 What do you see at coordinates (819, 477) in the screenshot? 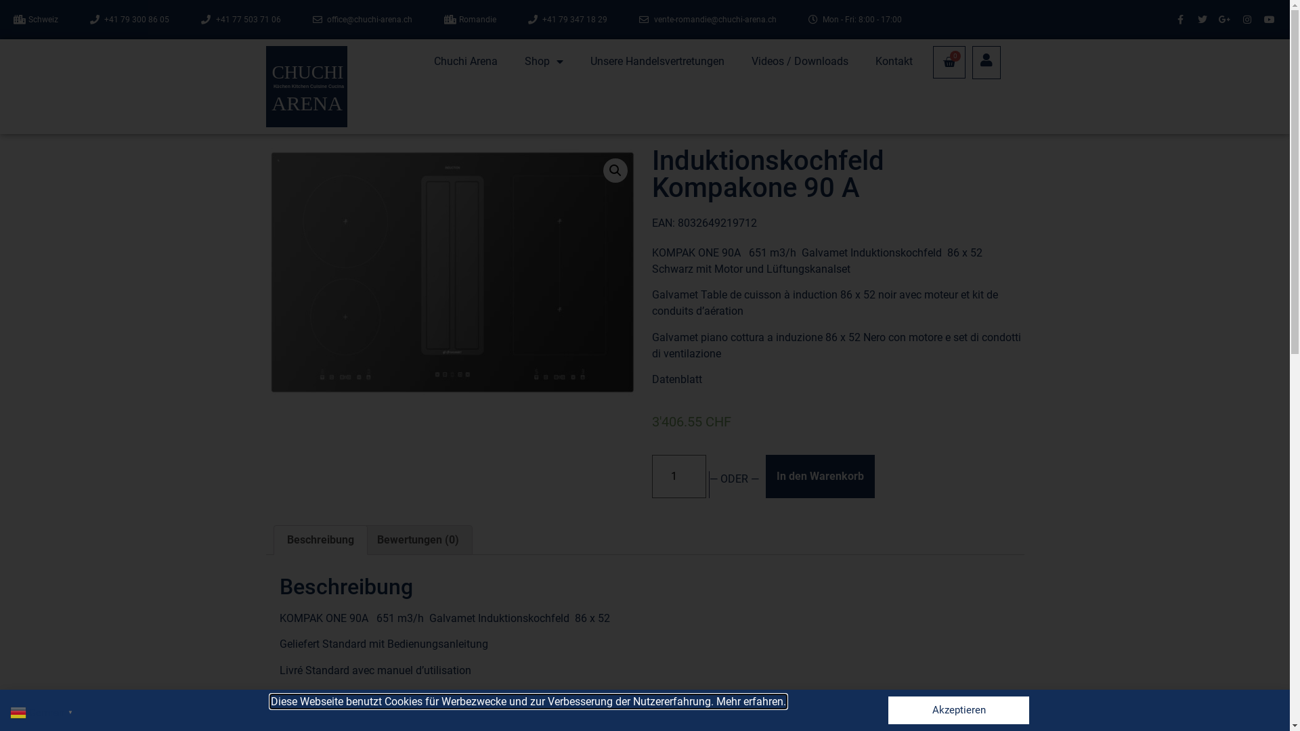
I see `In den Warenkorb` at bounding box center [819, 477].